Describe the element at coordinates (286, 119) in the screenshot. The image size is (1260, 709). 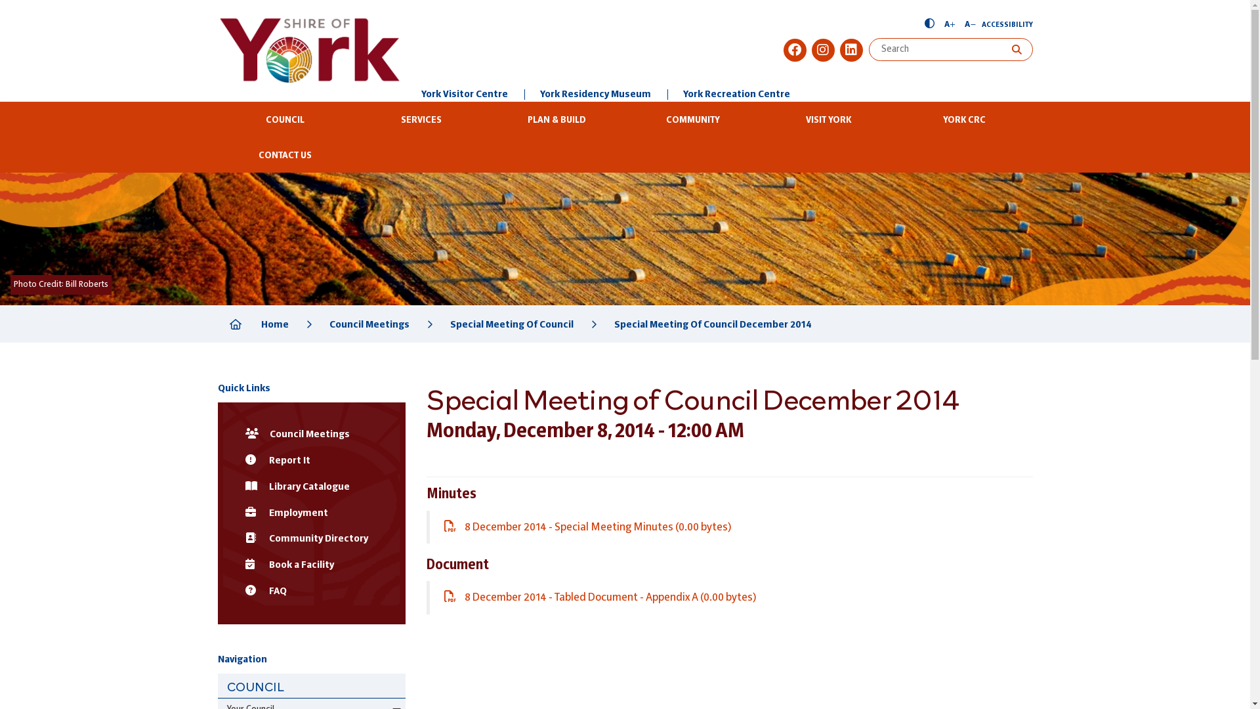
I see `COUNCIL` at that location.